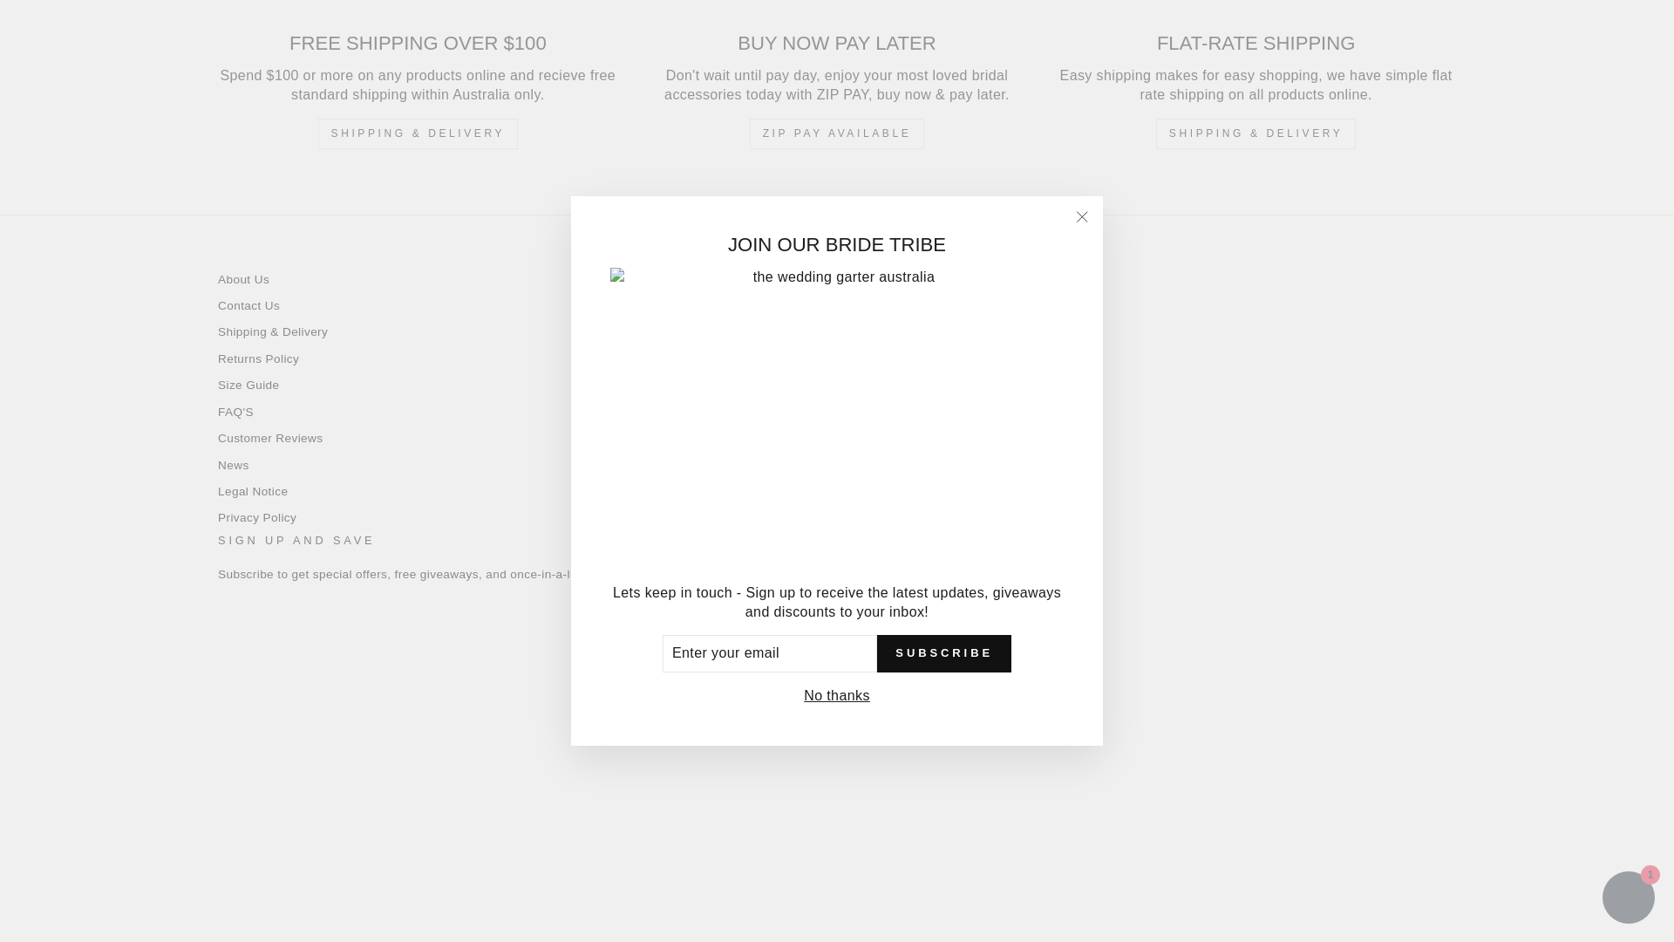 Image resolution: width=1674 pixels, height=942 pixels. Describe the element at coordinates (776, 811) in the screenshot. I see `Google Pay` at that location.